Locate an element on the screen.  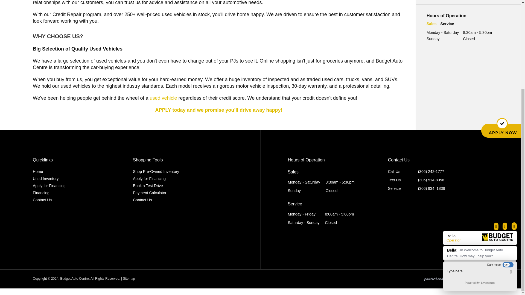
Financing is located at coordinates (83, 193).